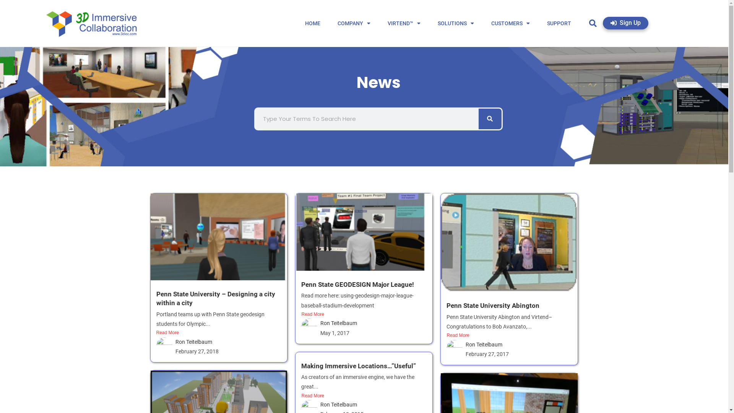  What do you see at coordinates (339, 323) in the screenshot?
I see `Ron Teitelbaum` at bounding box center [339, 323].